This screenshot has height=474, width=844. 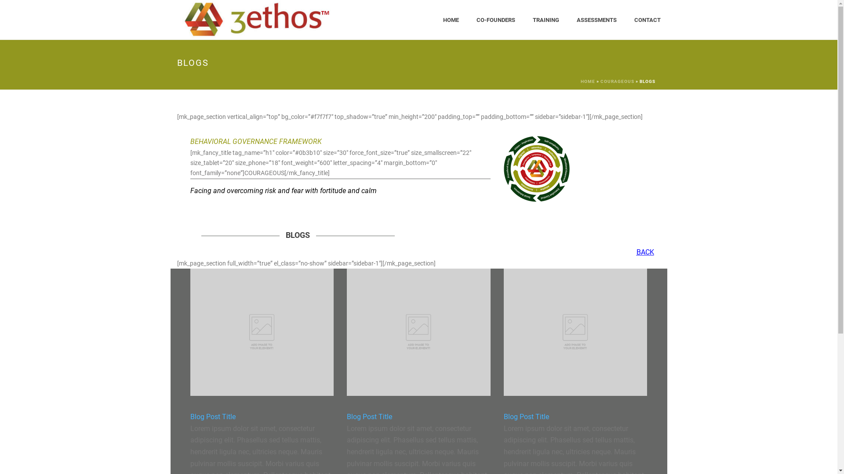 I want to click on TRAINING, so click(x=546, y=20).